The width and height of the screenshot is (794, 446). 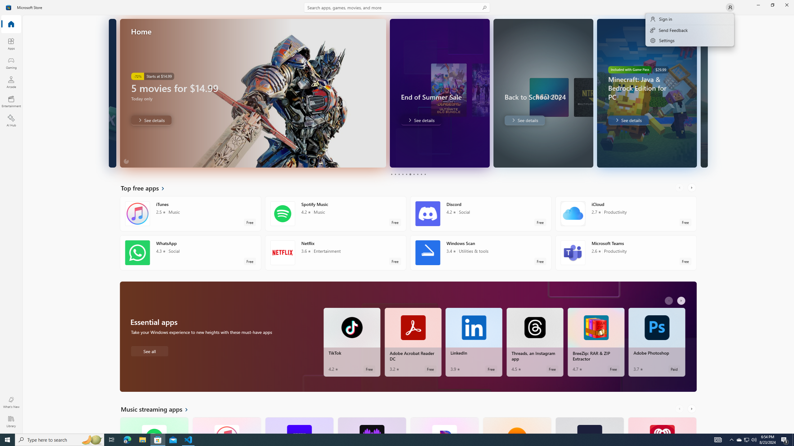 I want to click on Page 4, so click(x=403, y=174).